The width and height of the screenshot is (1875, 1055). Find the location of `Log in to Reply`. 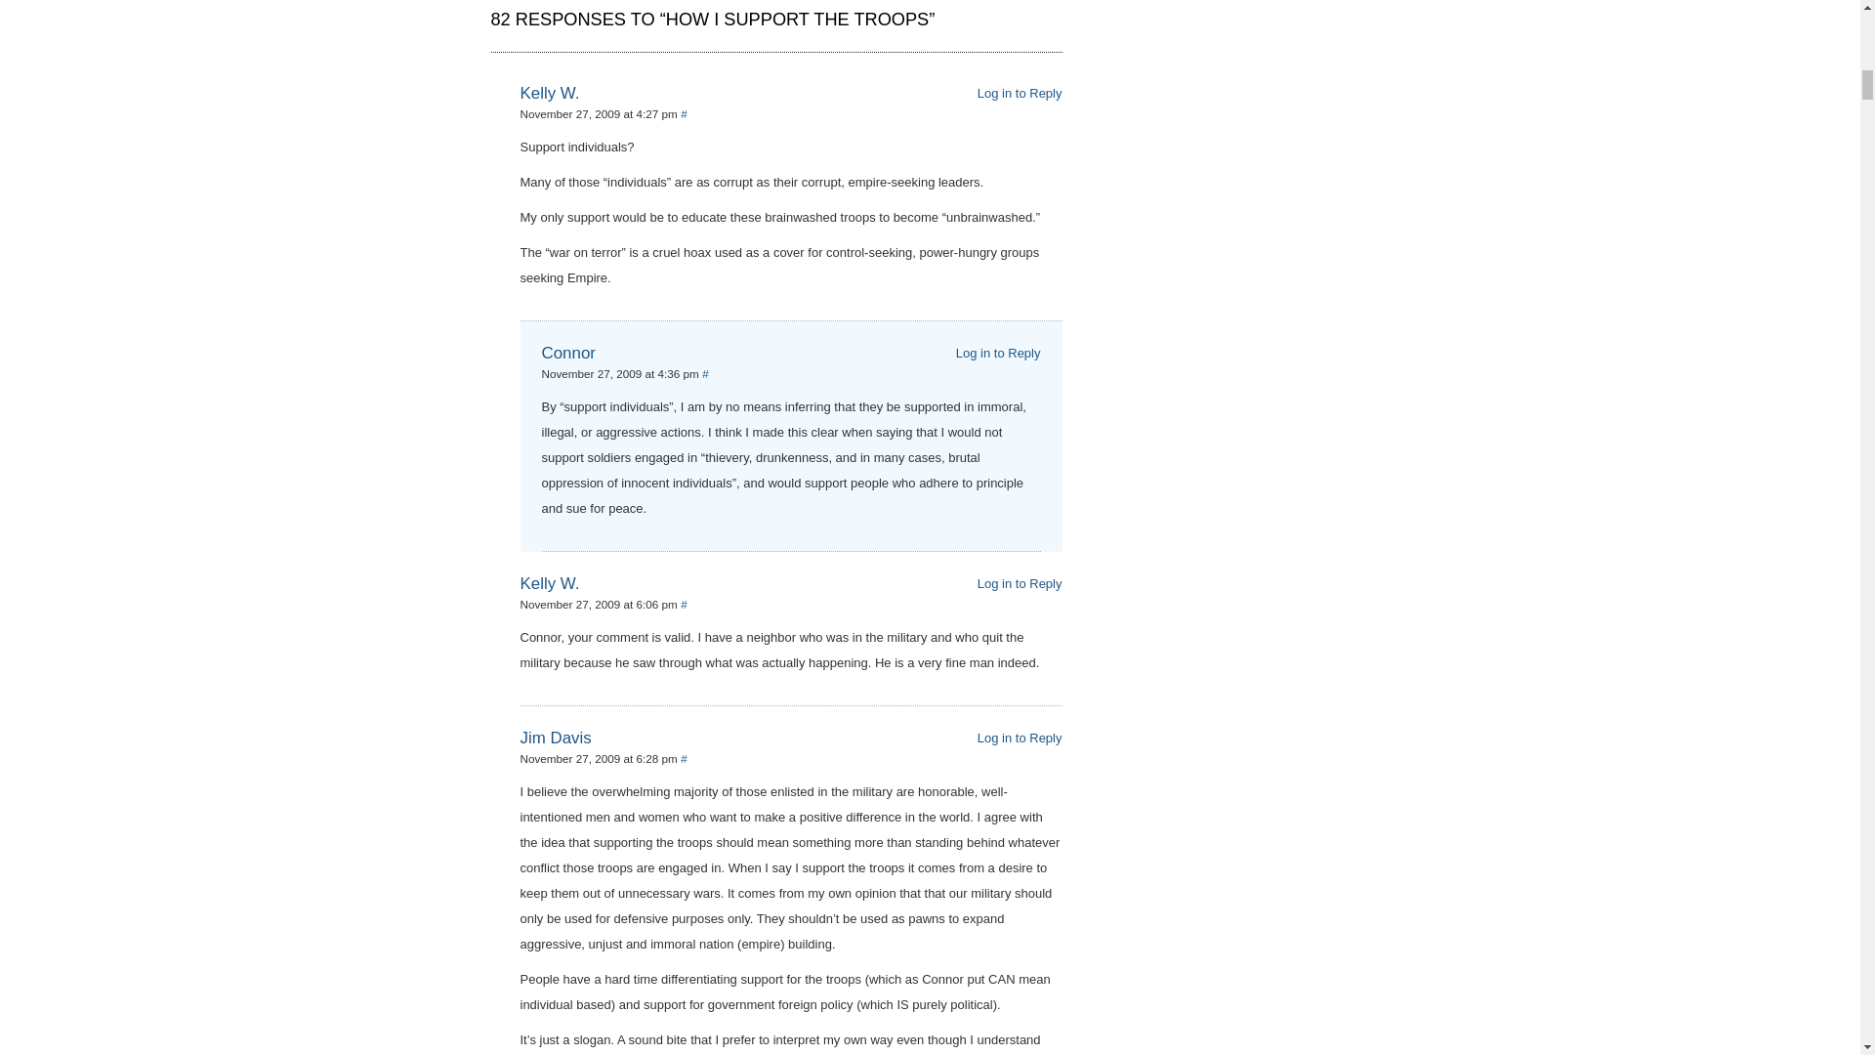

Log in to Reply is located at coordinates (1020, 582).